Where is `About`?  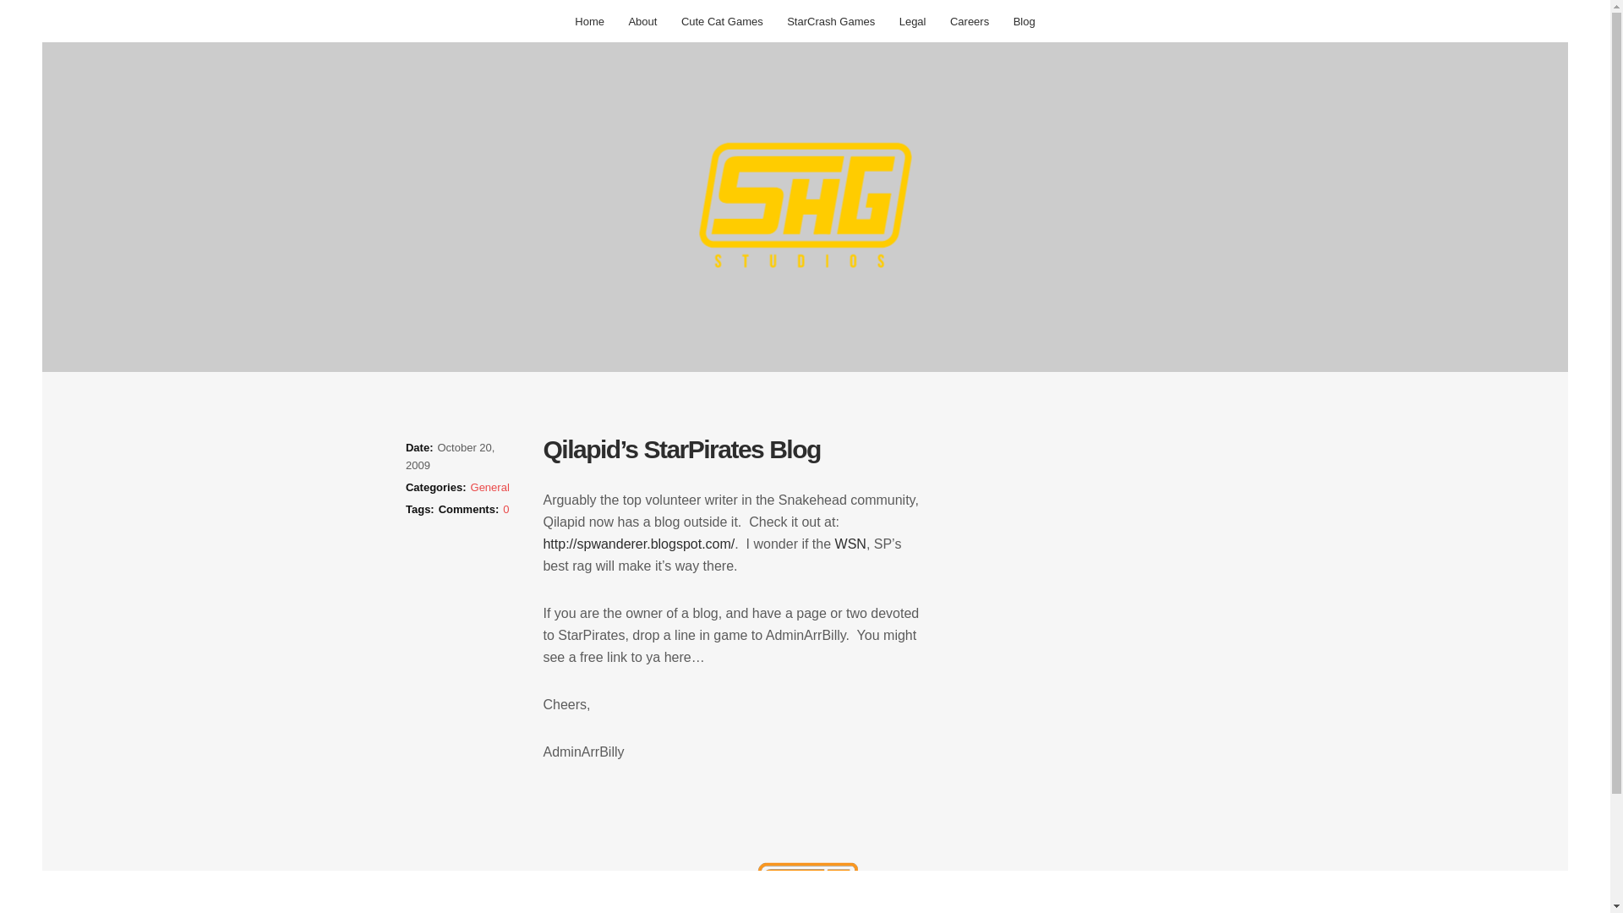
About is located at coordinates (642, 21).